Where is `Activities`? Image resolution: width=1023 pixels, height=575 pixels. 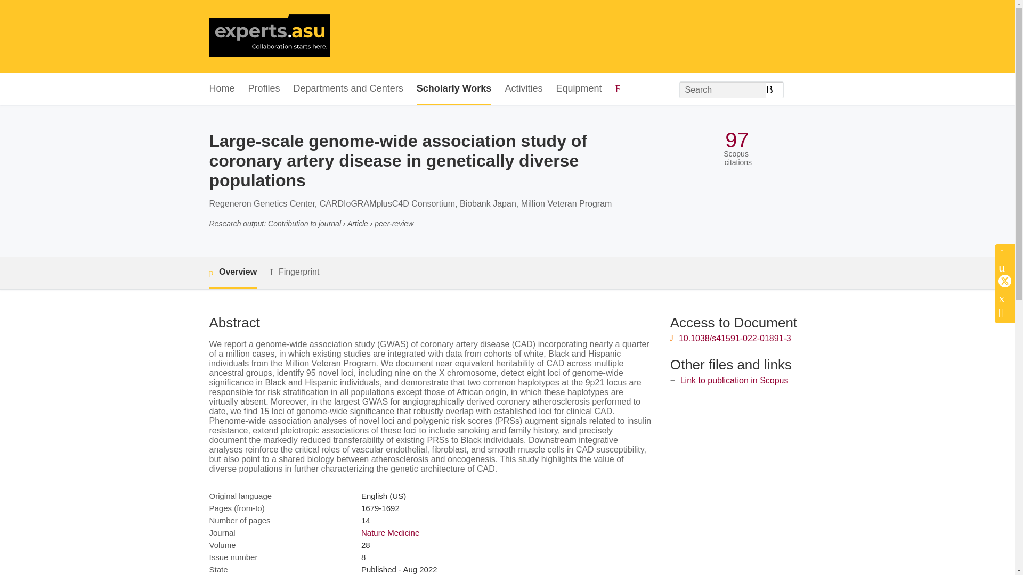
Activities is located at coordinates (523, 89).